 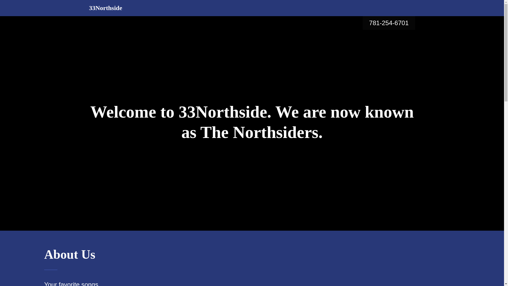 What do you see at coordinates (105, 8) in the screenshot?
I see `33Northside` at bounding box center [105, 8].